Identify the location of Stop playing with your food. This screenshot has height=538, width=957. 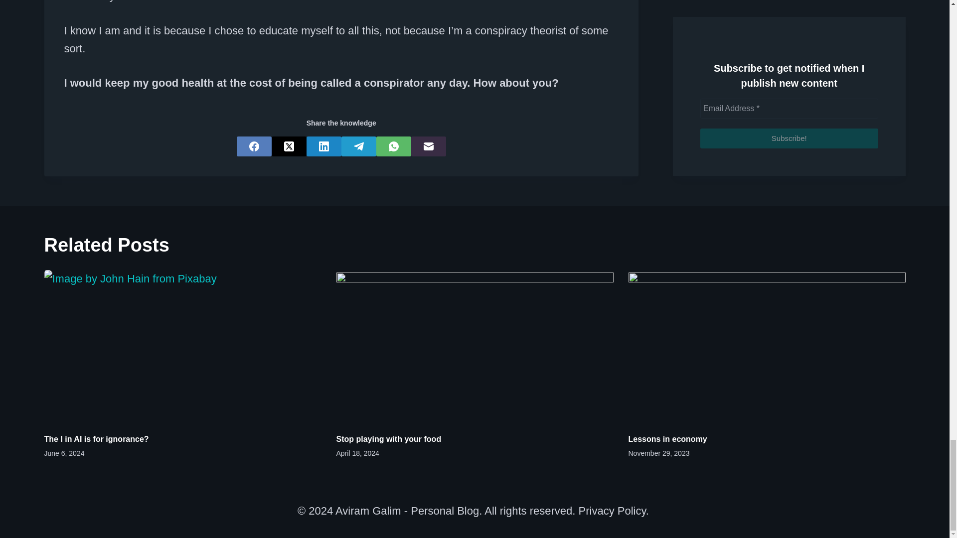
(388, 438).